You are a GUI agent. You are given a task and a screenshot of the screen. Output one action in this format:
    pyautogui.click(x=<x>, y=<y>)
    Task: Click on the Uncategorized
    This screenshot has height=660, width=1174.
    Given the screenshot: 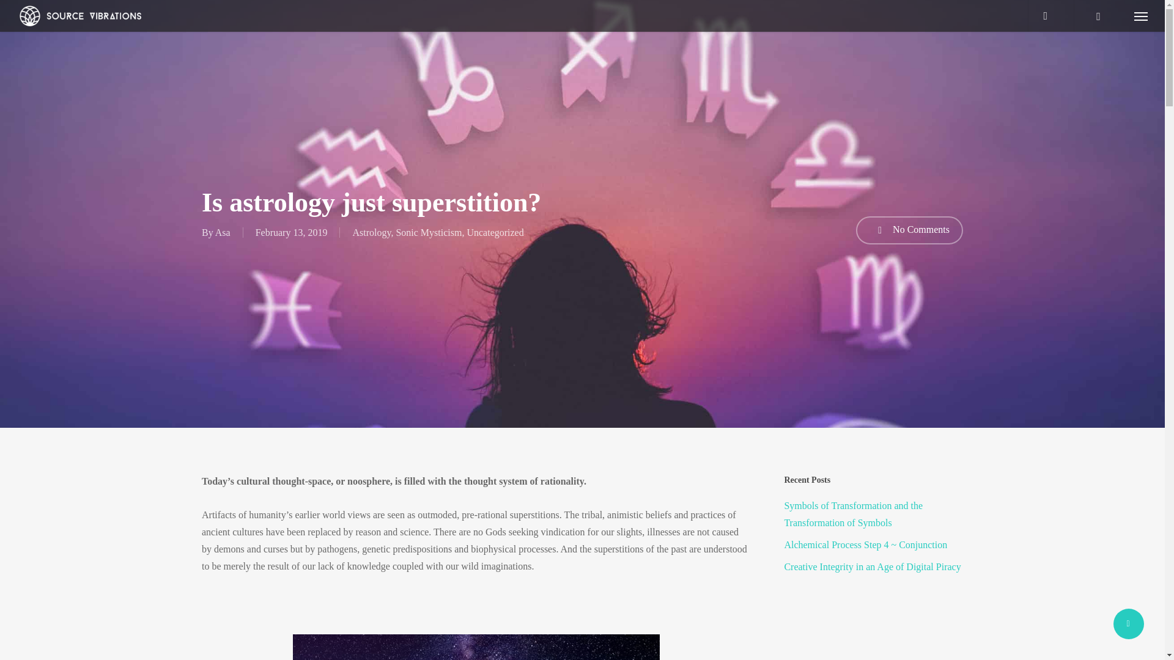 What is the action you would take?
    pyautogui.click(x=495, y=232)
    